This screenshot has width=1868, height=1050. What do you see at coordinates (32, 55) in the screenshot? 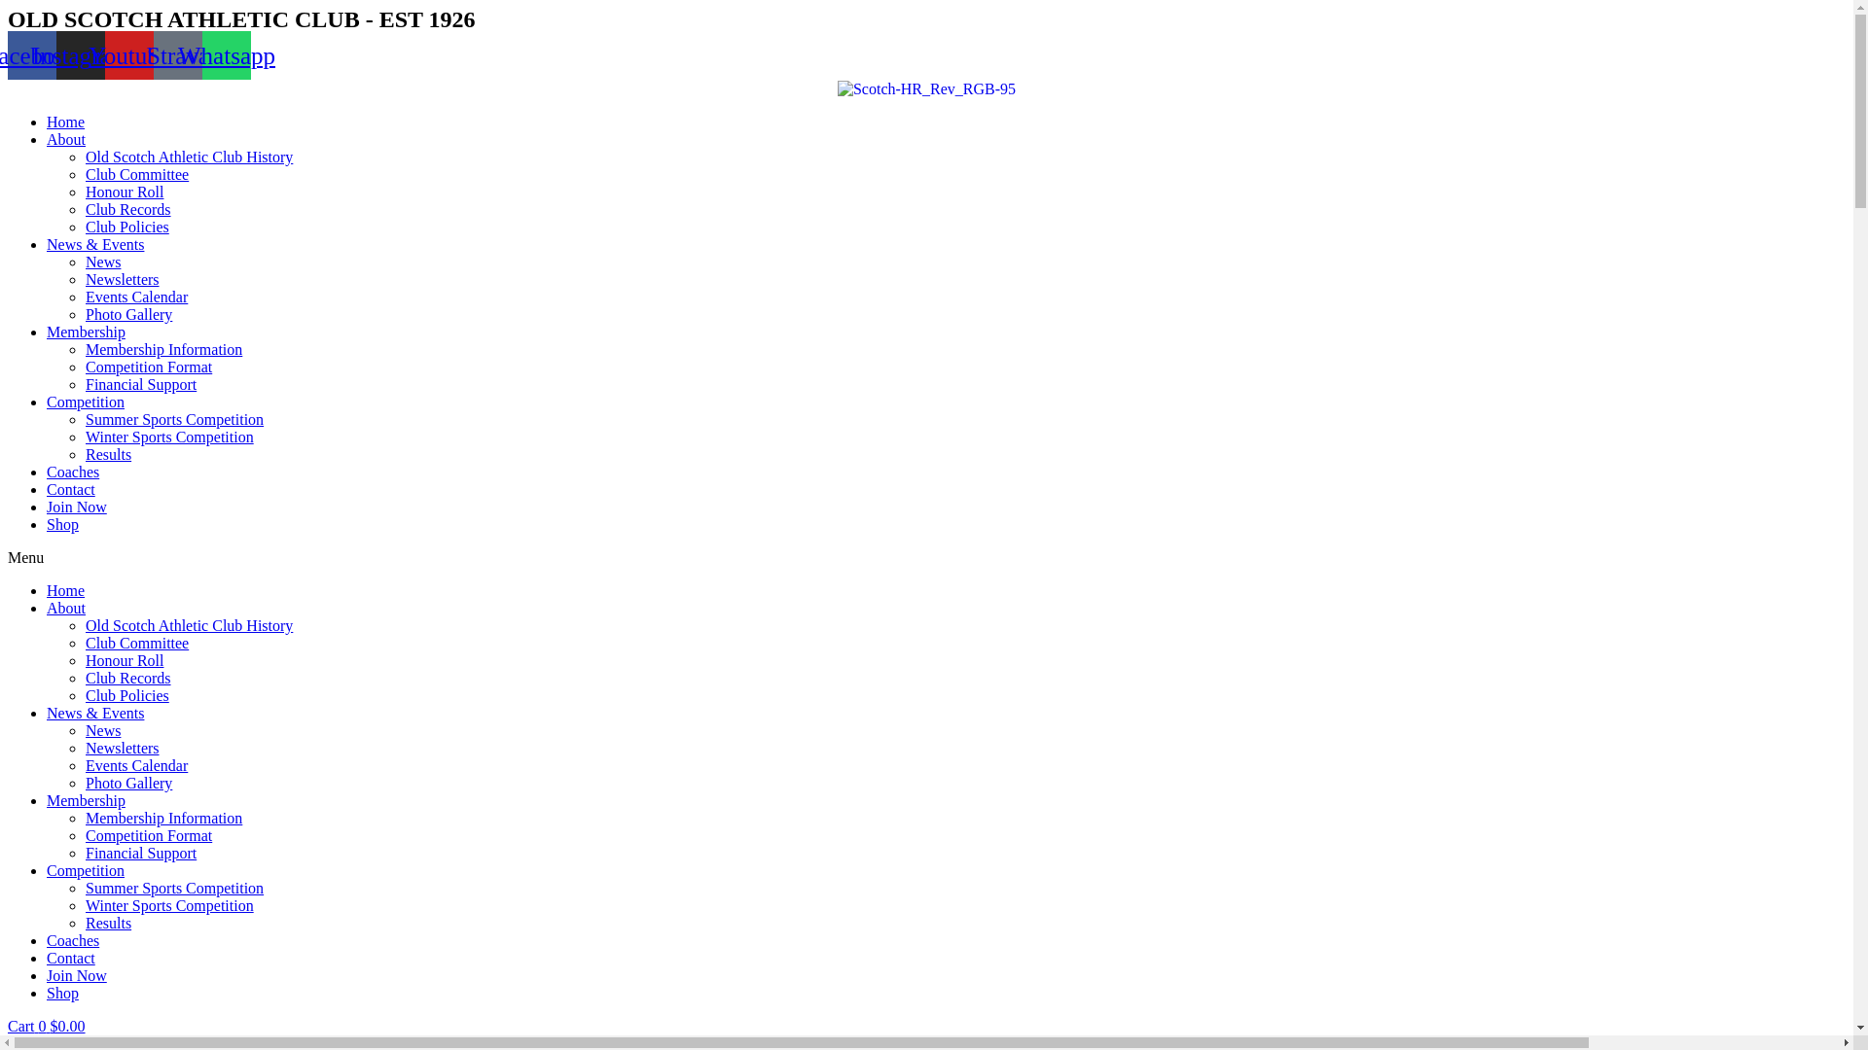
I see `Facebook` at bounding box center [32, 55].